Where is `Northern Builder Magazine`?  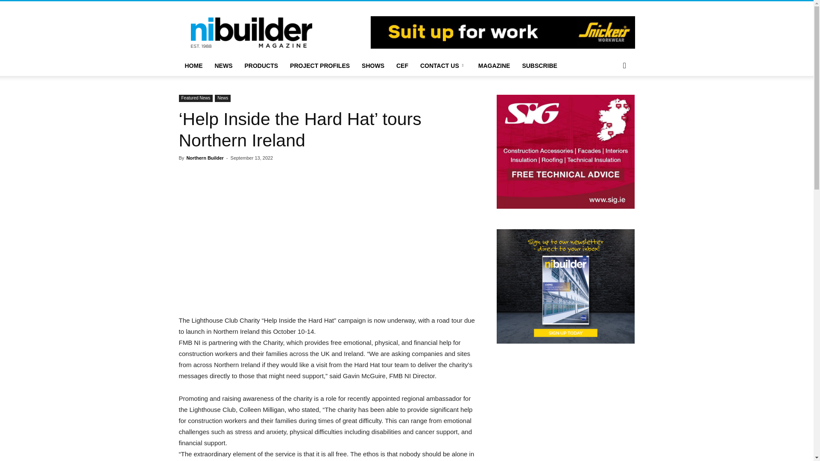 Northern Builder Magazine is located at coordinates (251, 32).